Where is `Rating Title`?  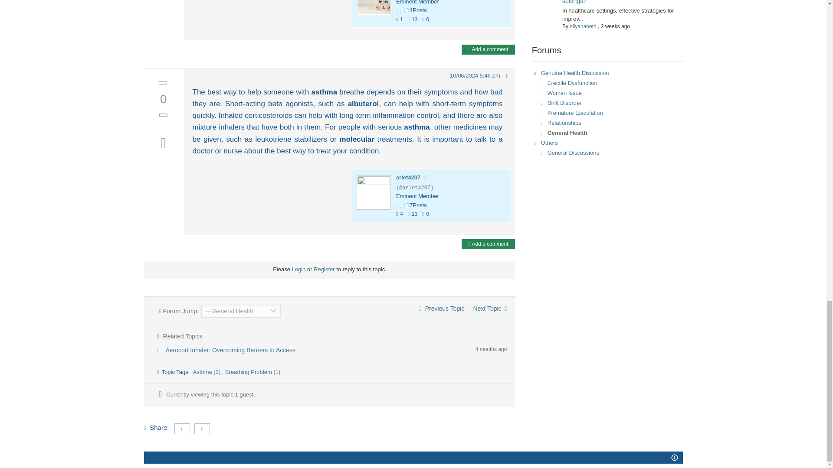 Rating Title is located at coordinates (417, 3).